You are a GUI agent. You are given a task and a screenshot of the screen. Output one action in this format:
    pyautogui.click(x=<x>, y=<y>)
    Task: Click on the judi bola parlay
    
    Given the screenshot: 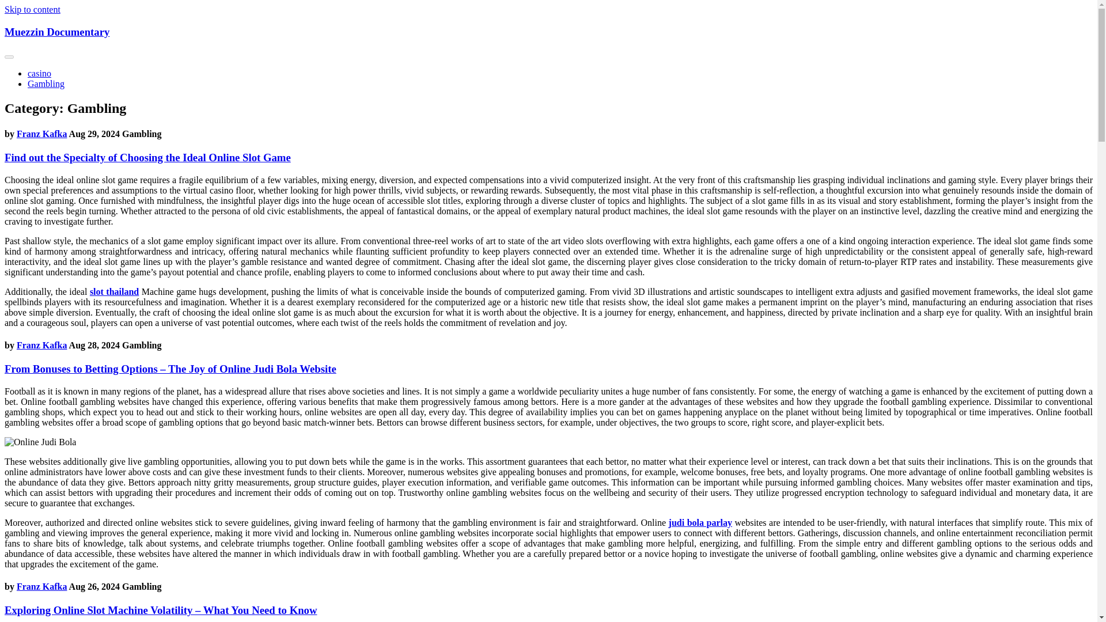 What is the action you would take?
    pyautogui.click(x=700, y=522)
    